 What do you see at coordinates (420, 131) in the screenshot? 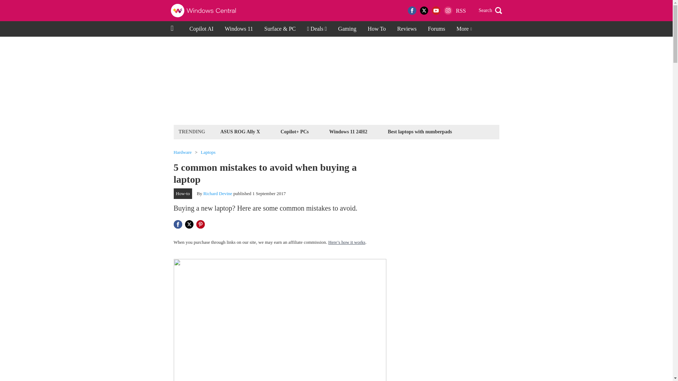
I see `Best laptops with numberpads` at bounding box center [420, 131].